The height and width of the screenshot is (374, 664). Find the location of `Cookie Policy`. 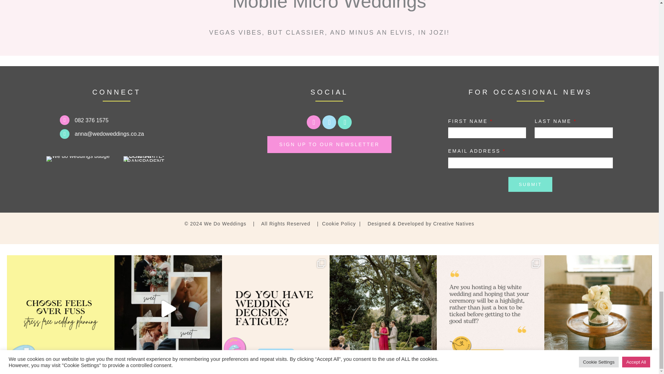

Cookie Policy is located at coordinates (338, 224).